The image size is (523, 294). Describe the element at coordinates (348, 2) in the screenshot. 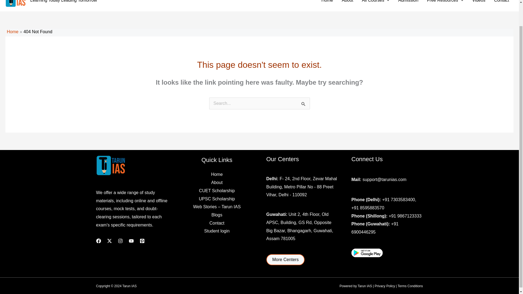

I see `About` at that location.